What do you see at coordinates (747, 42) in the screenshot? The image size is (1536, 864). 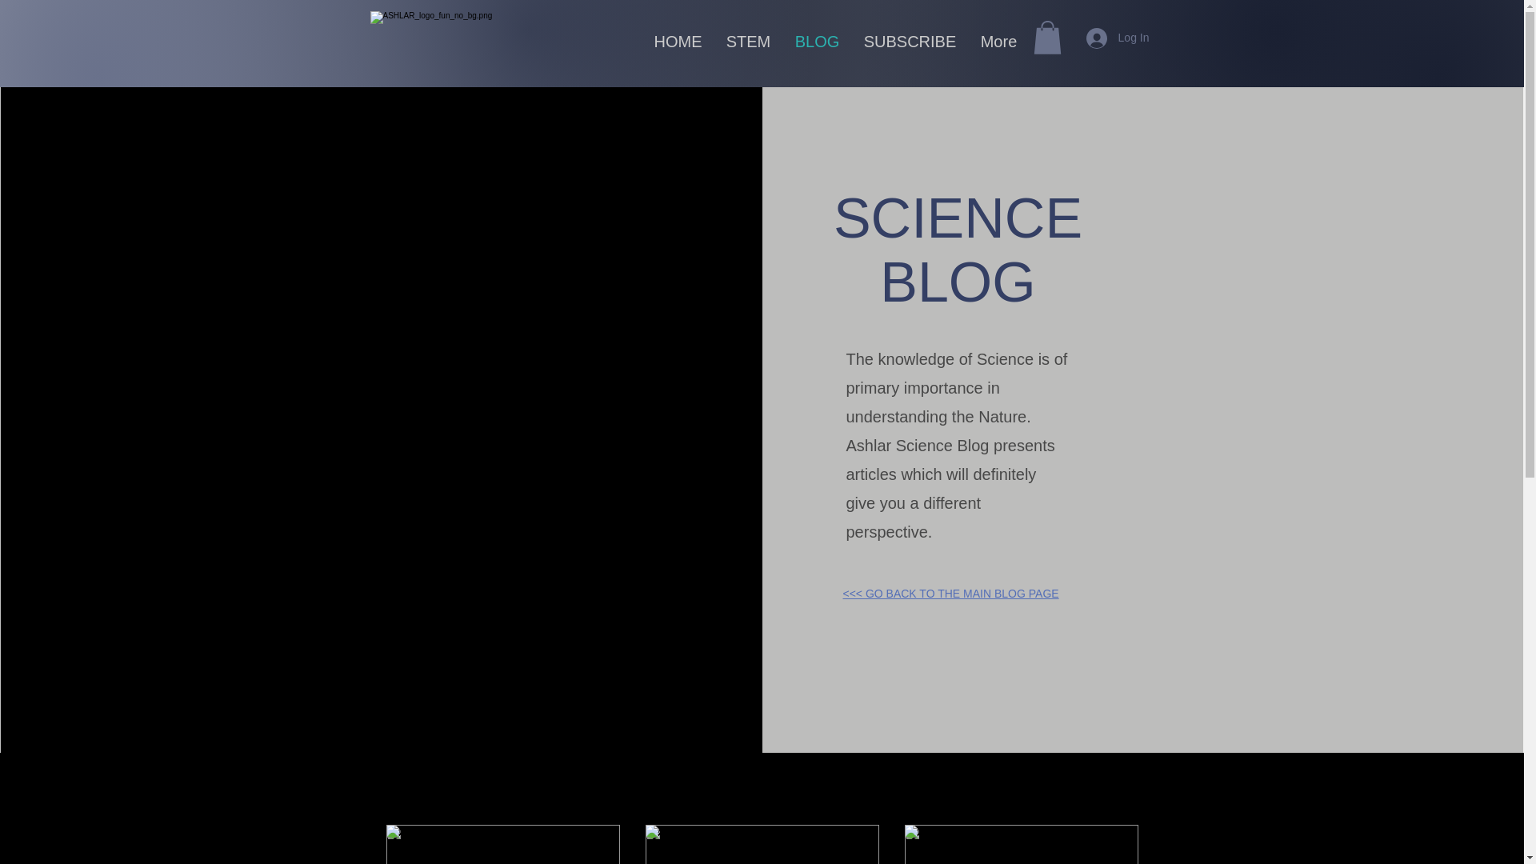 I see `STEM` at bounding box center [747, 42].